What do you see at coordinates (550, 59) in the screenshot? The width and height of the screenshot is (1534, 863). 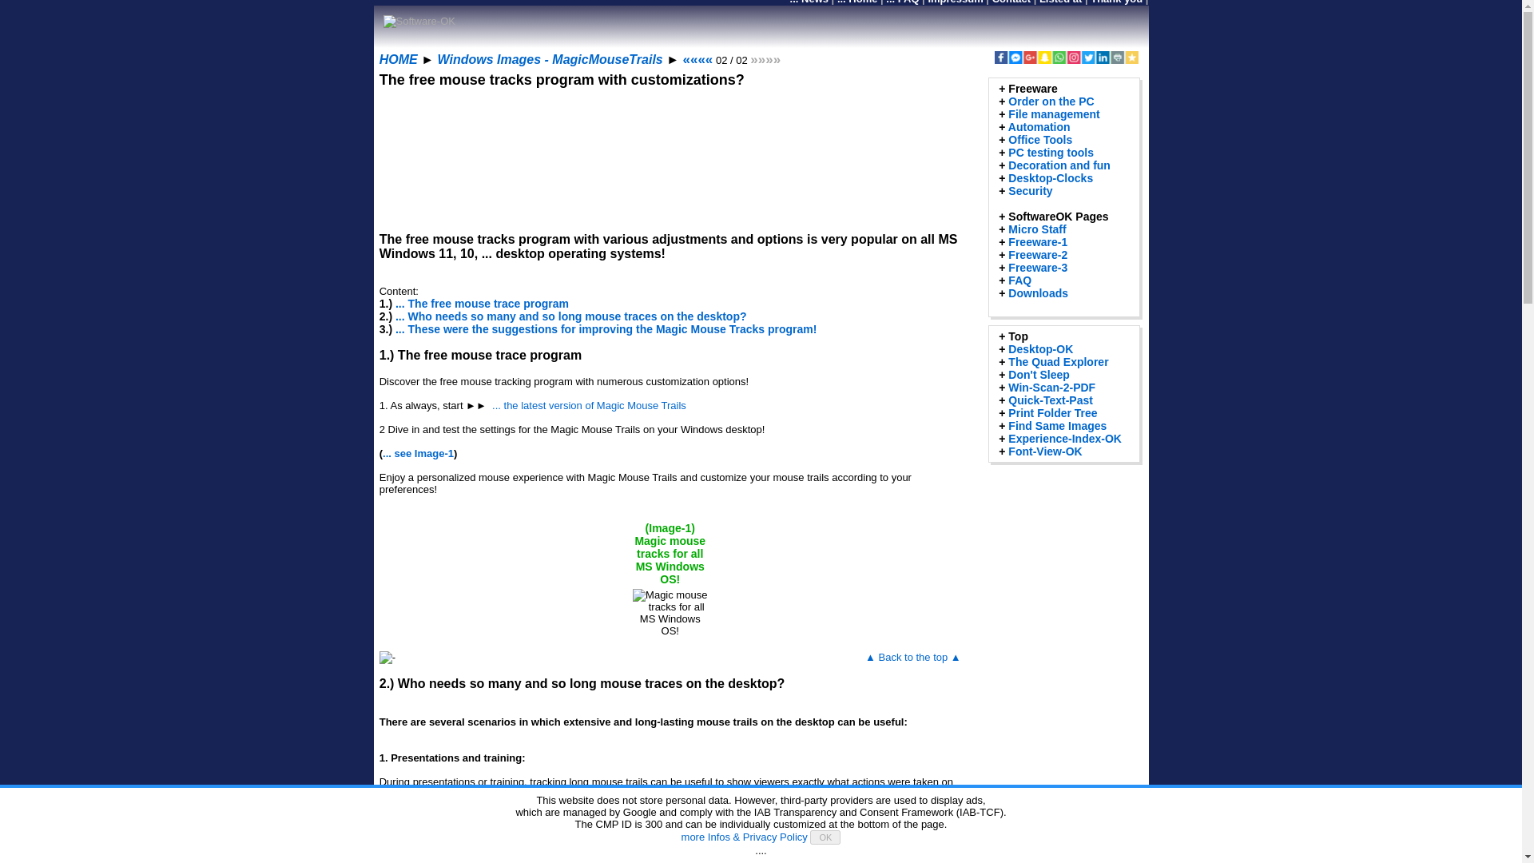 I see `Windows Images - MagicMouseTrails` at bounding box center [550, 59].